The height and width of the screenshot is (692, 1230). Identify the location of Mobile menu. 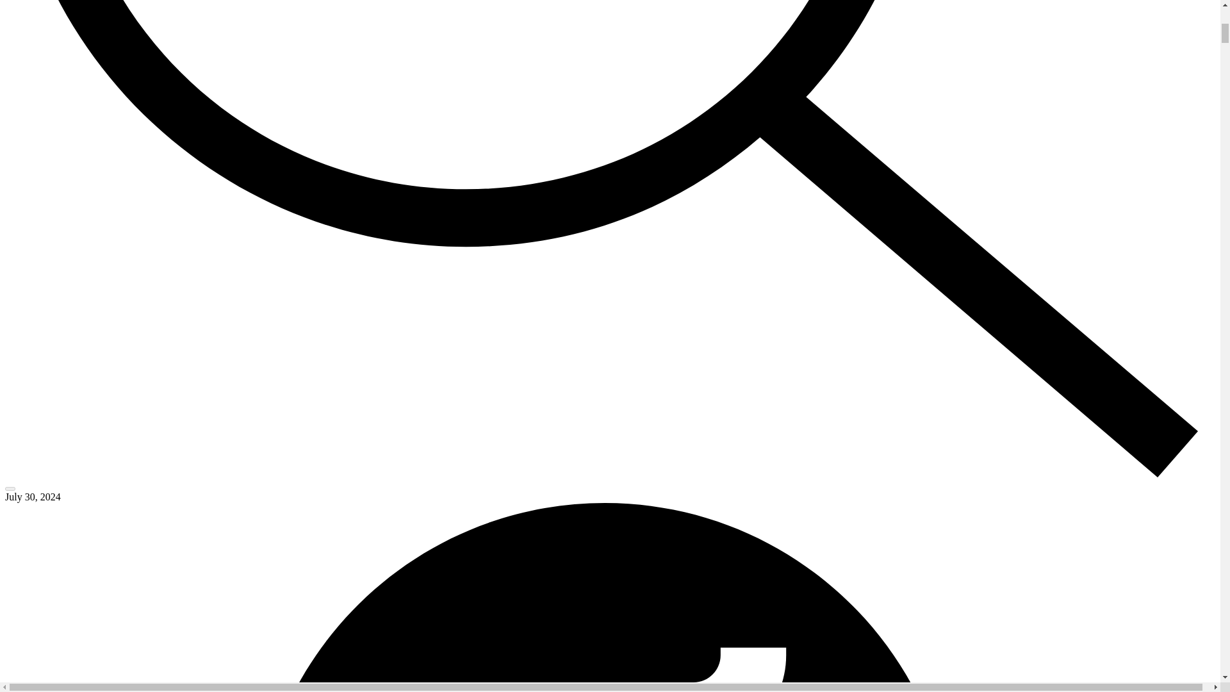
(10, 488).